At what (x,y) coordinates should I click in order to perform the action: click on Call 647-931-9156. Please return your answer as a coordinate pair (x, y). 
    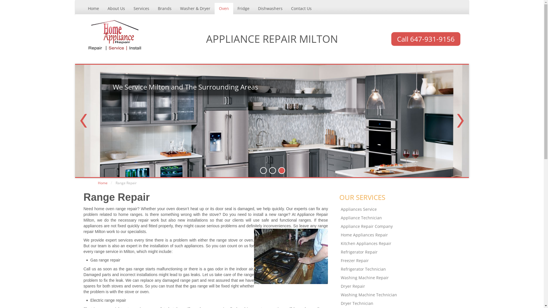
    Looking at the image, I should click on (426, 39).